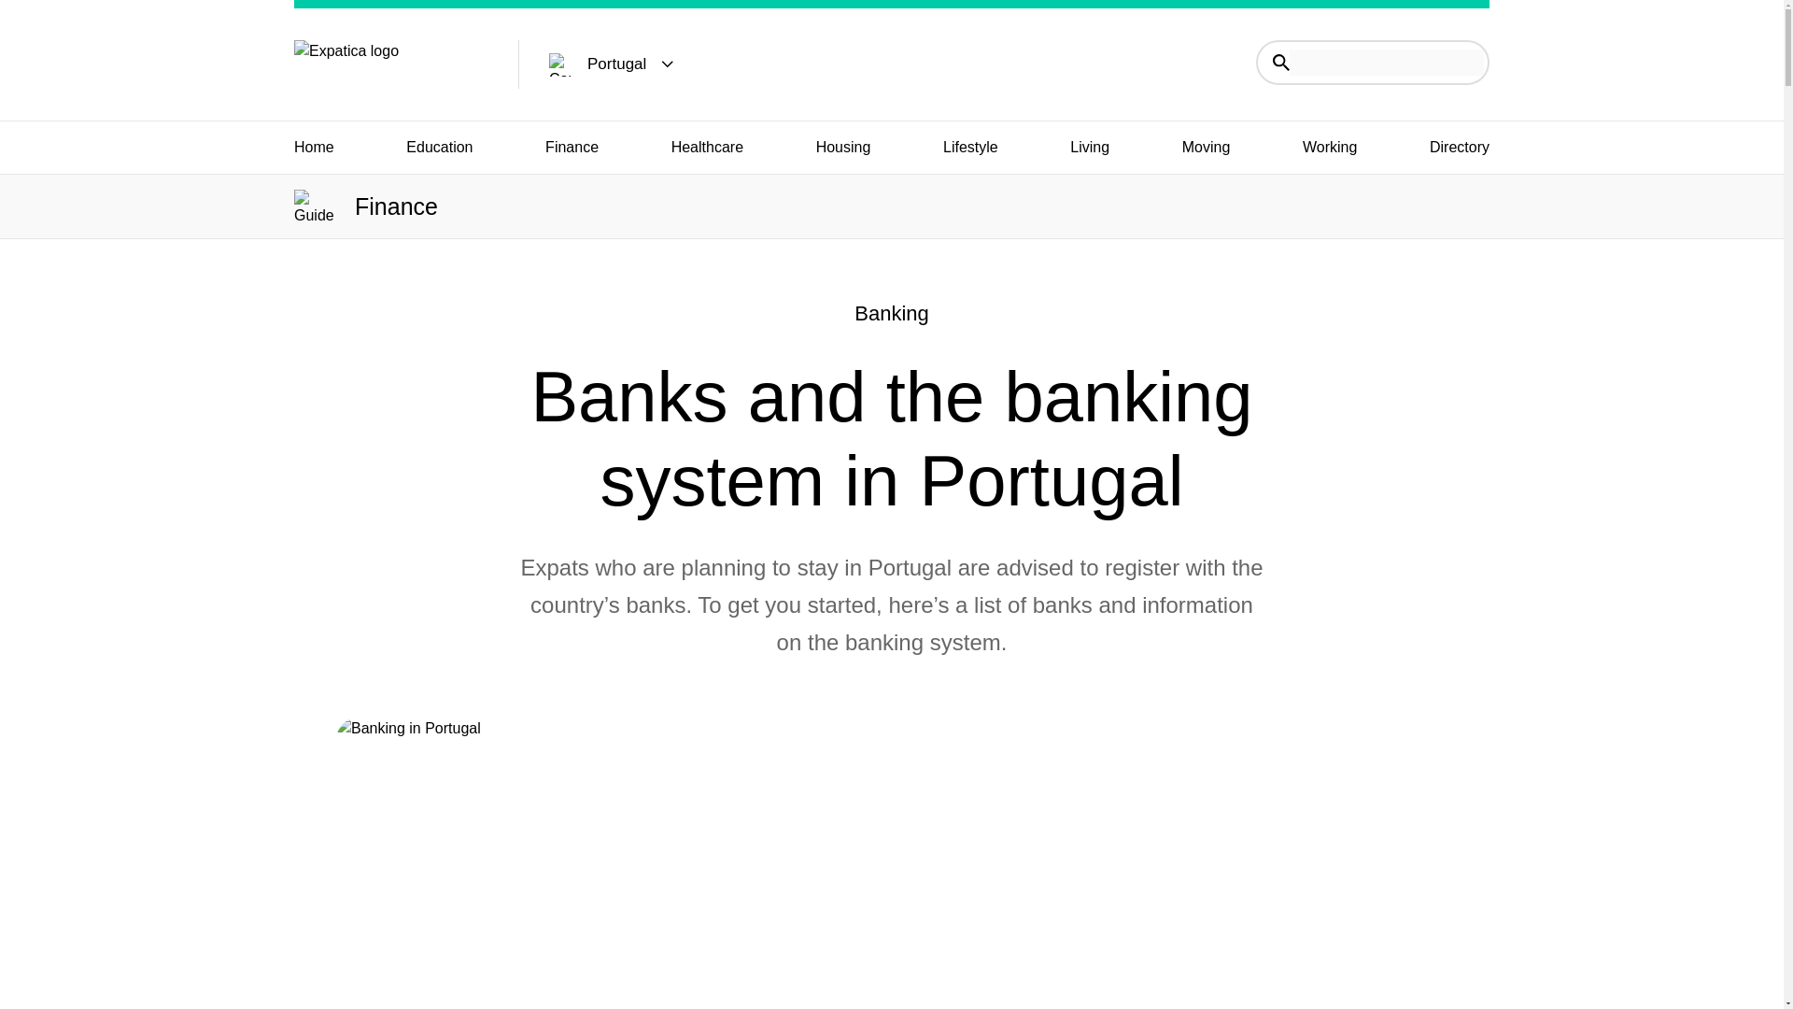  What do you see at coordinates (1090, 147) in the screenshot?
I see `Living` at bounding box center [1090, 147].